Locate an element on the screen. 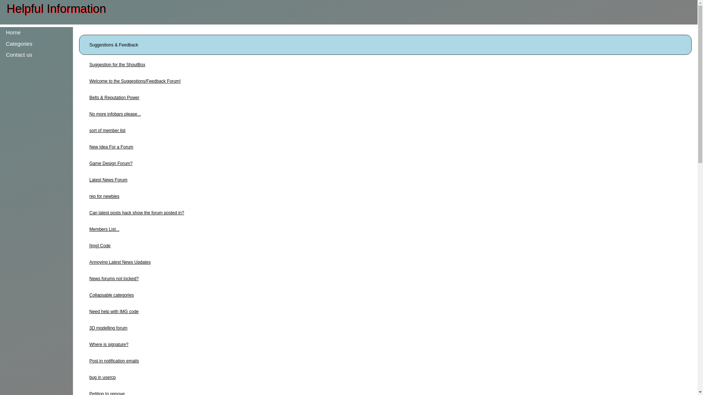  Post in notification emails is located at coordinates (114, 361).